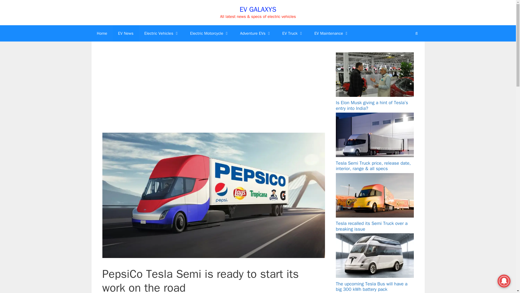 This screenshot has width=520, height=293. Describe the element at coordinates (102, 33) in the screenshot. I see `Home` at that location.